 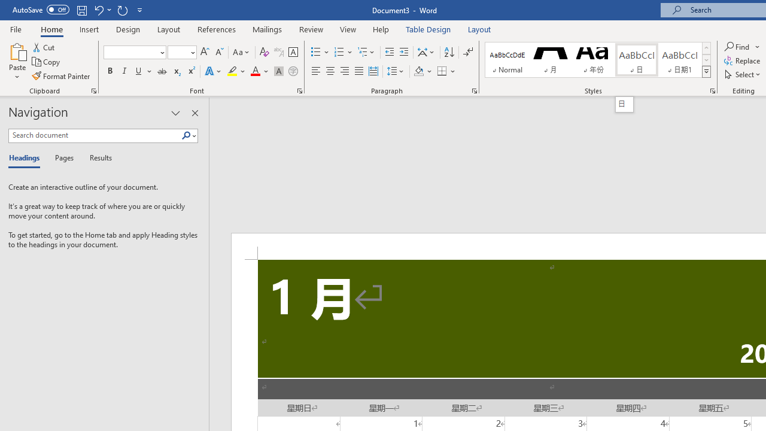 I want to click on Font..., so click(x=299, y=91).